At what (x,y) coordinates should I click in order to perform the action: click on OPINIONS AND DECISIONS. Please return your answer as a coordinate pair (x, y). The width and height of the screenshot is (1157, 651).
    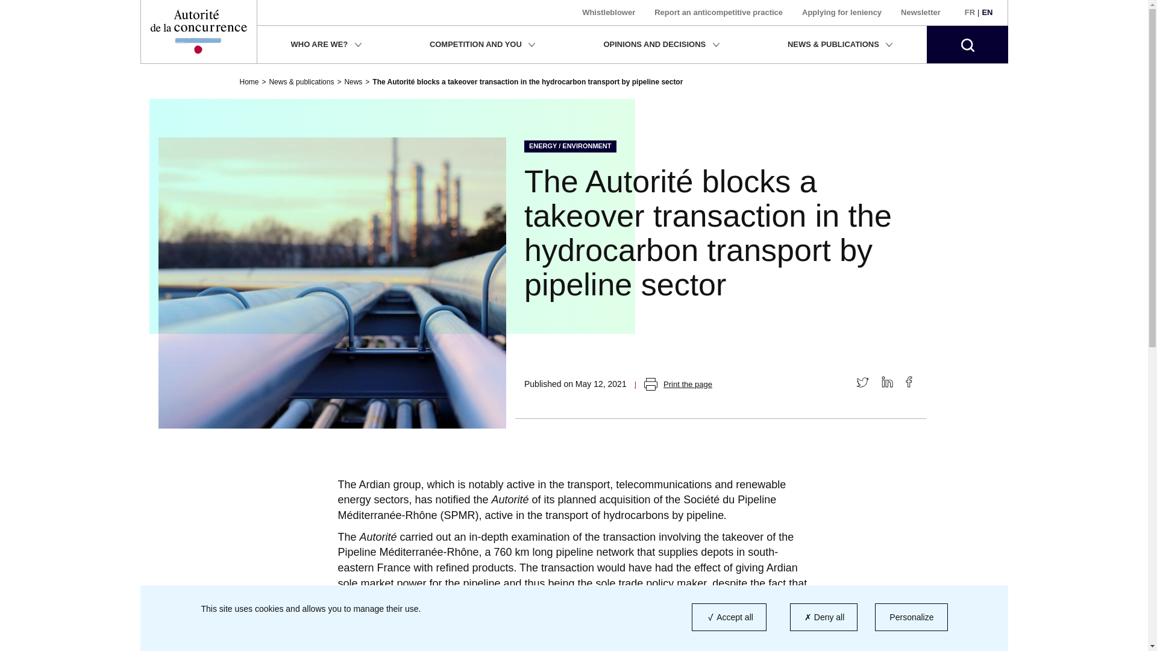
    Looking at the image, I should click on (660, 45).